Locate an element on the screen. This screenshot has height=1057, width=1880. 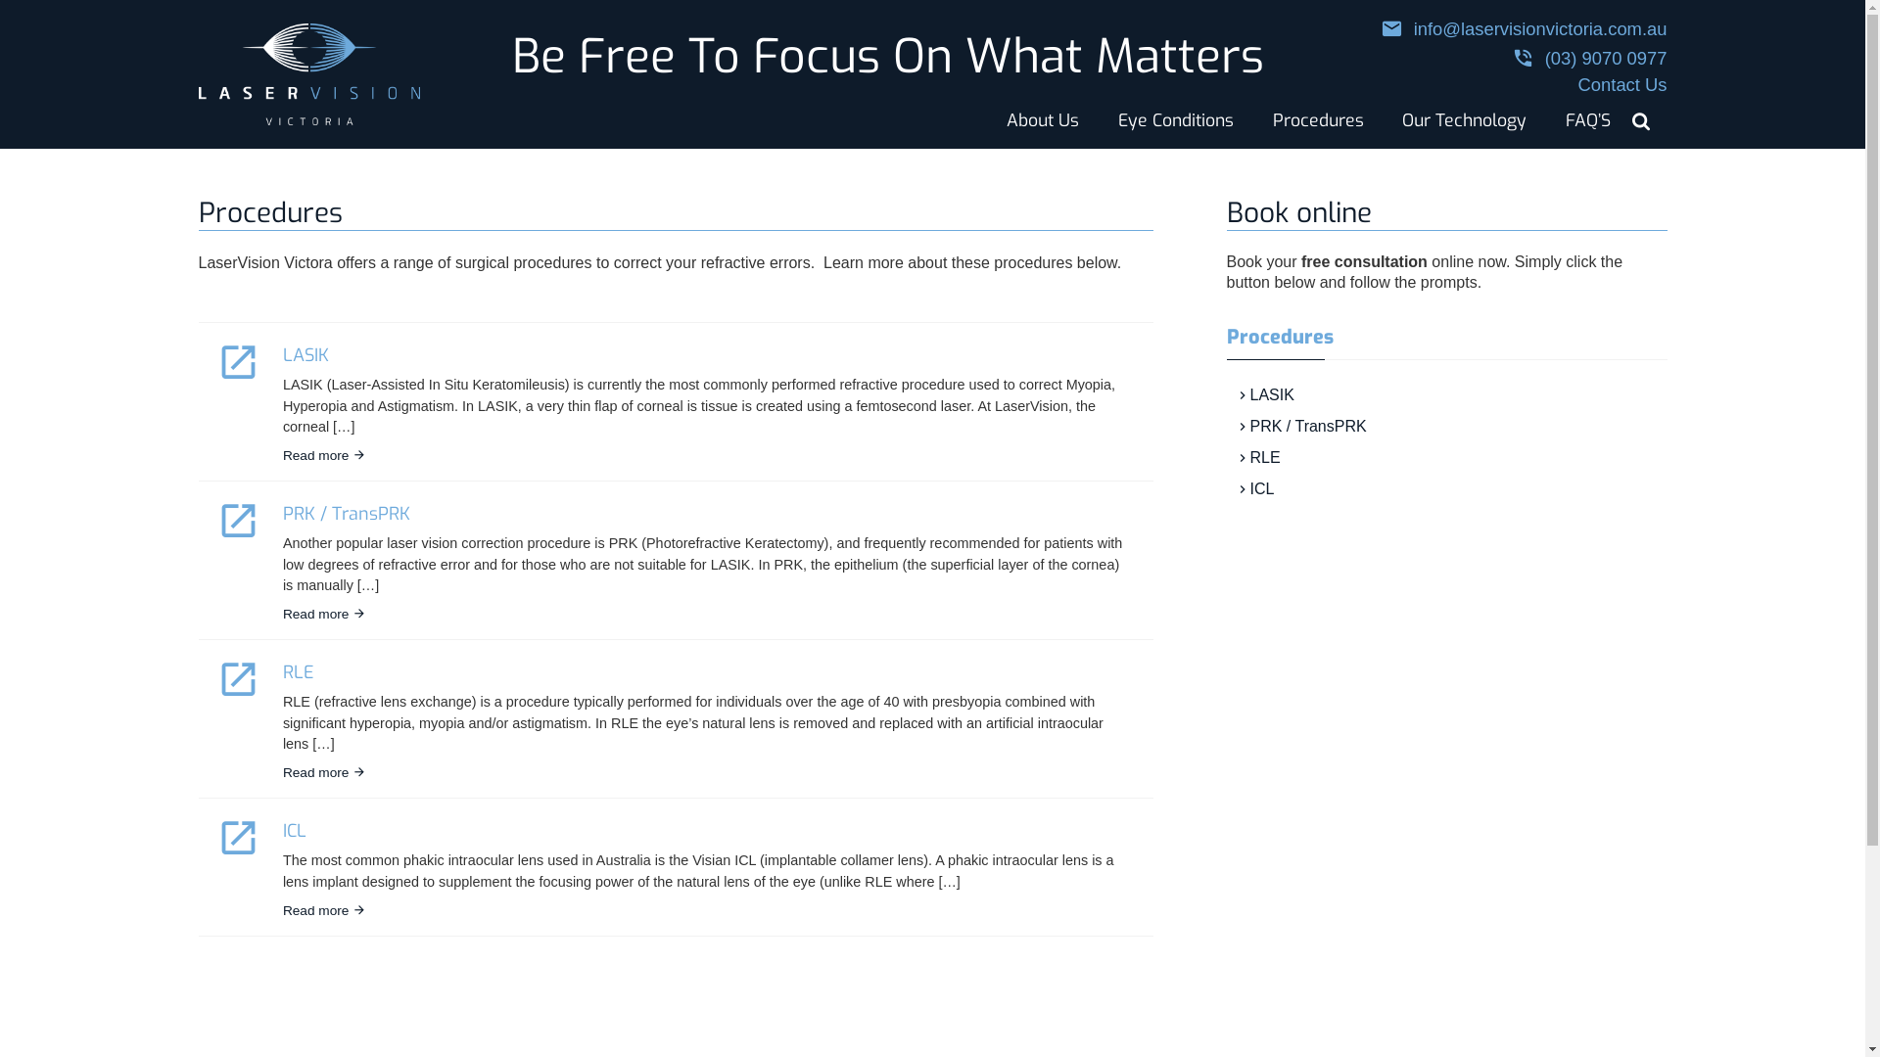
RLE is located at coordinates (1257, 458).